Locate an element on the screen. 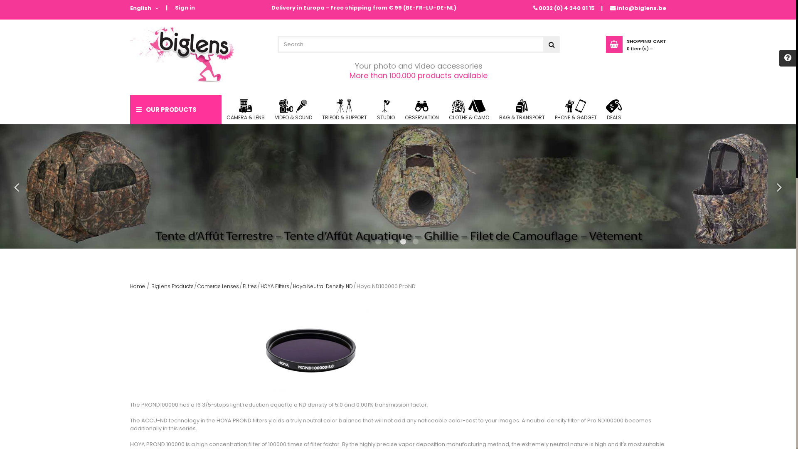 This screenshot has width=798, height=449. Sign in is located at coordinates (185, 8).